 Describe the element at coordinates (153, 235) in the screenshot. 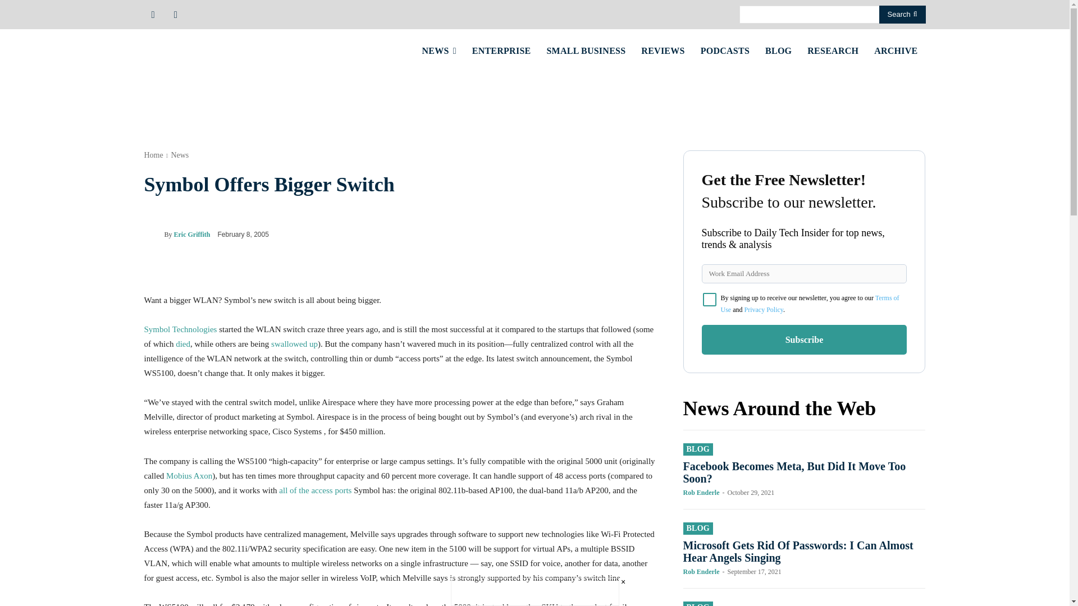

I see `Eric Griffith` at that location.